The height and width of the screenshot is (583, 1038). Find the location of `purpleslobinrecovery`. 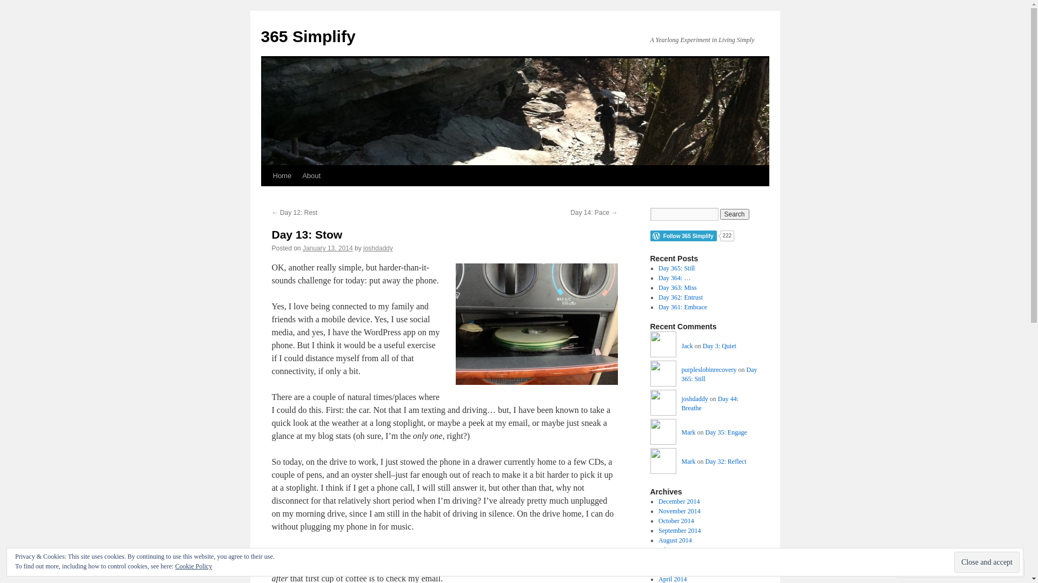

purpleslobinrecovery is located at coordinates (709, 370).